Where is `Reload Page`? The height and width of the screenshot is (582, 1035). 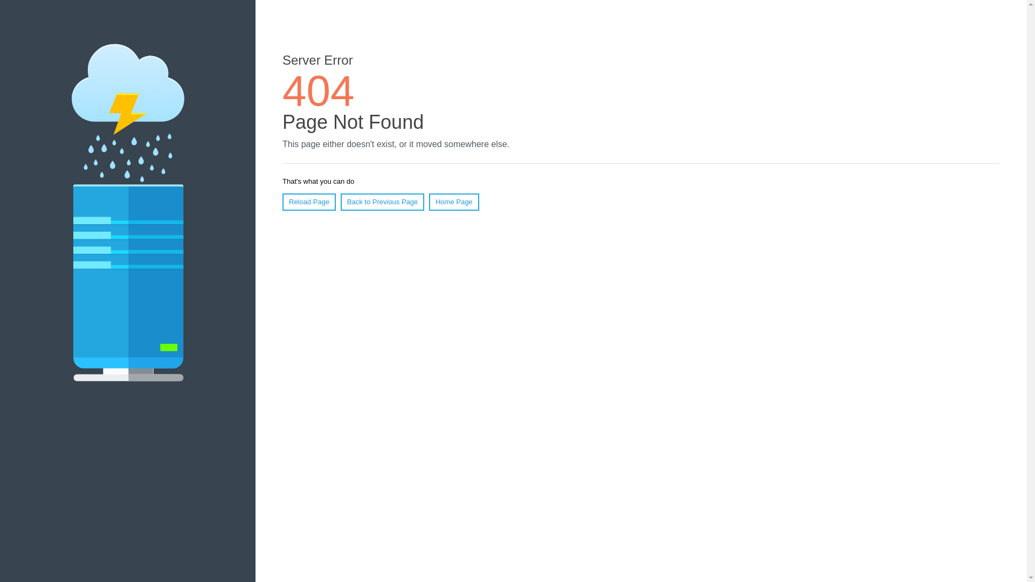
Reload Page is located at coordinates (309, 202).